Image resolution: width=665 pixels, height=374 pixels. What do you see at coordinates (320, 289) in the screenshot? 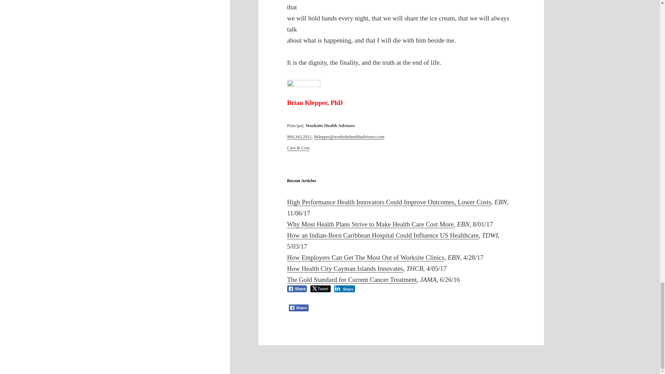
I see `Tweet` at bounding box center [320, 289].